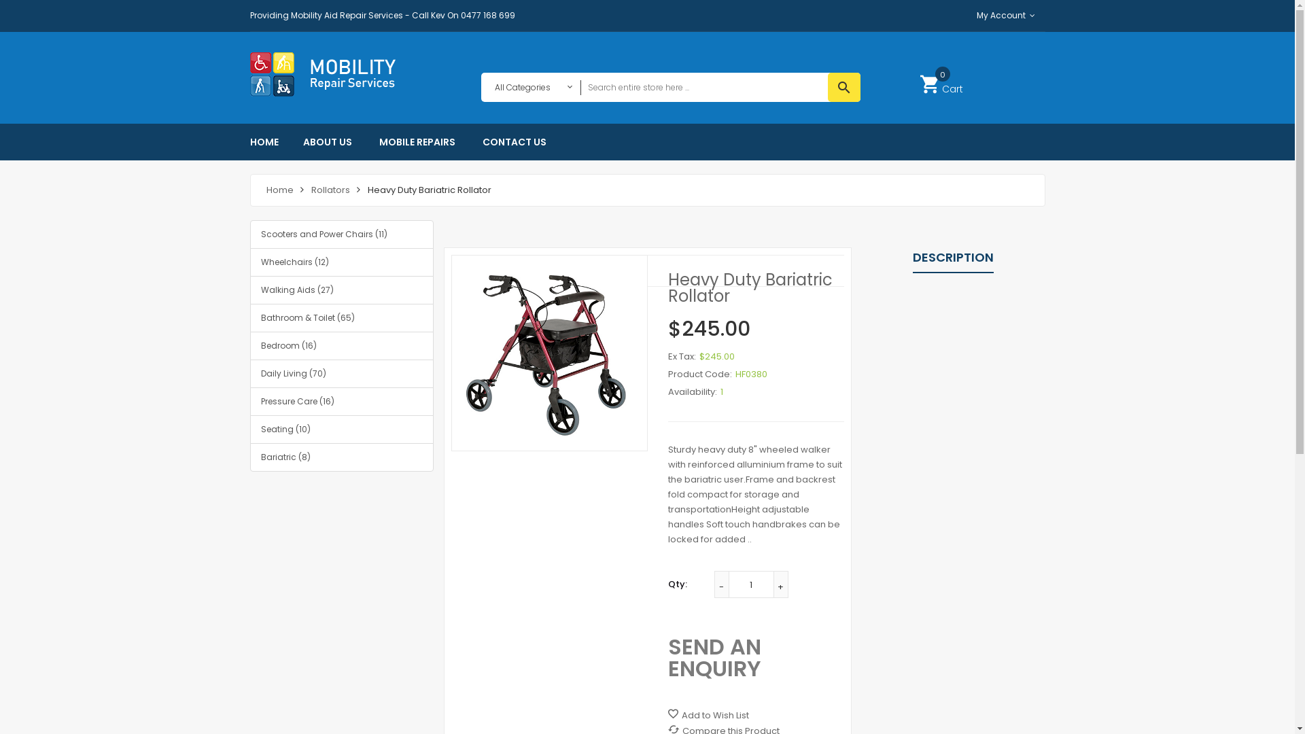 Image resolution: width=1305 pixels, height=734 pixels. I want to click on Rollators, so click(330, 190).